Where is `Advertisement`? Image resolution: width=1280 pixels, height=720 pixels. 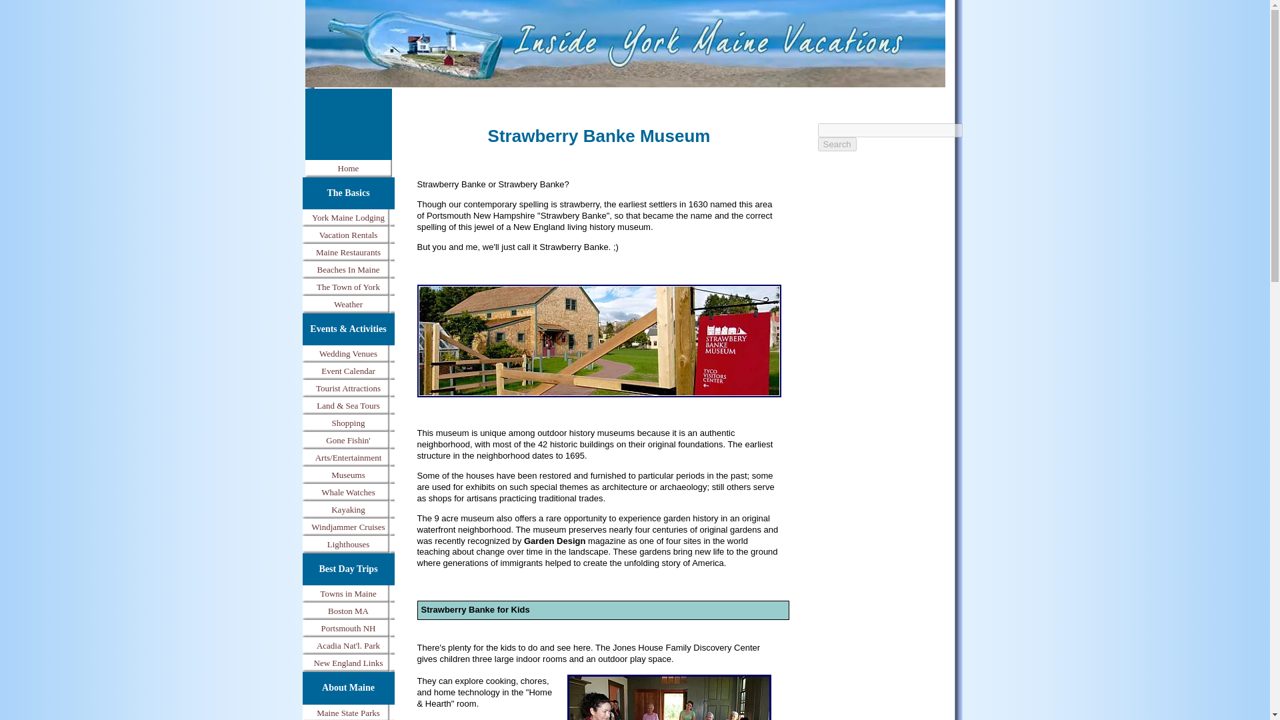 Advertisement is located at coordinates (348, 119).